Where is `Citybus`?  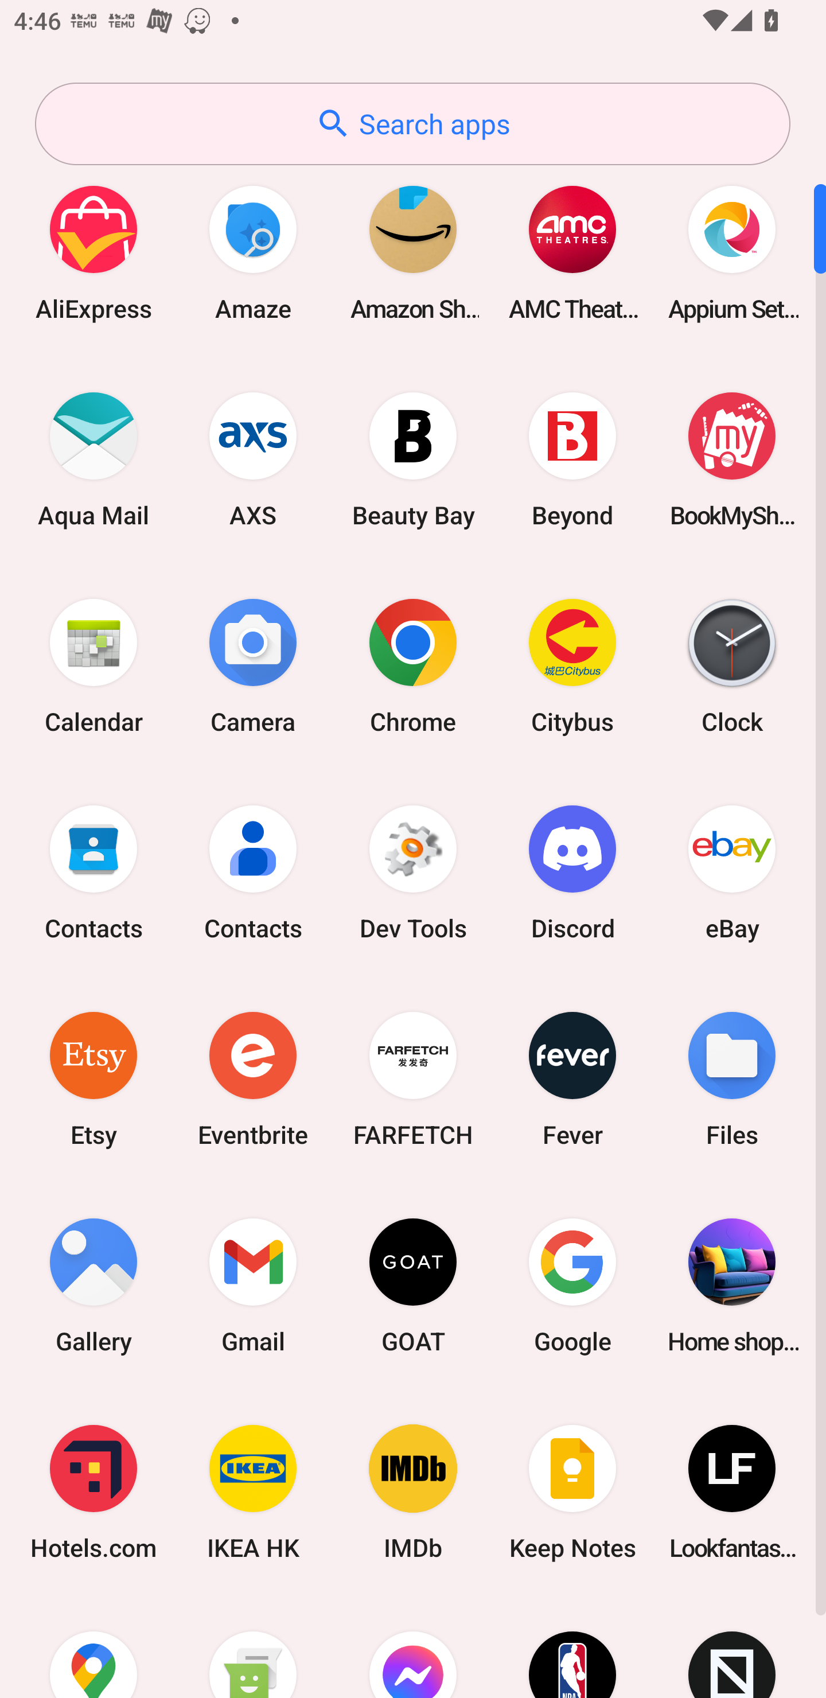 Citybus is located at coordinates (572, 665).